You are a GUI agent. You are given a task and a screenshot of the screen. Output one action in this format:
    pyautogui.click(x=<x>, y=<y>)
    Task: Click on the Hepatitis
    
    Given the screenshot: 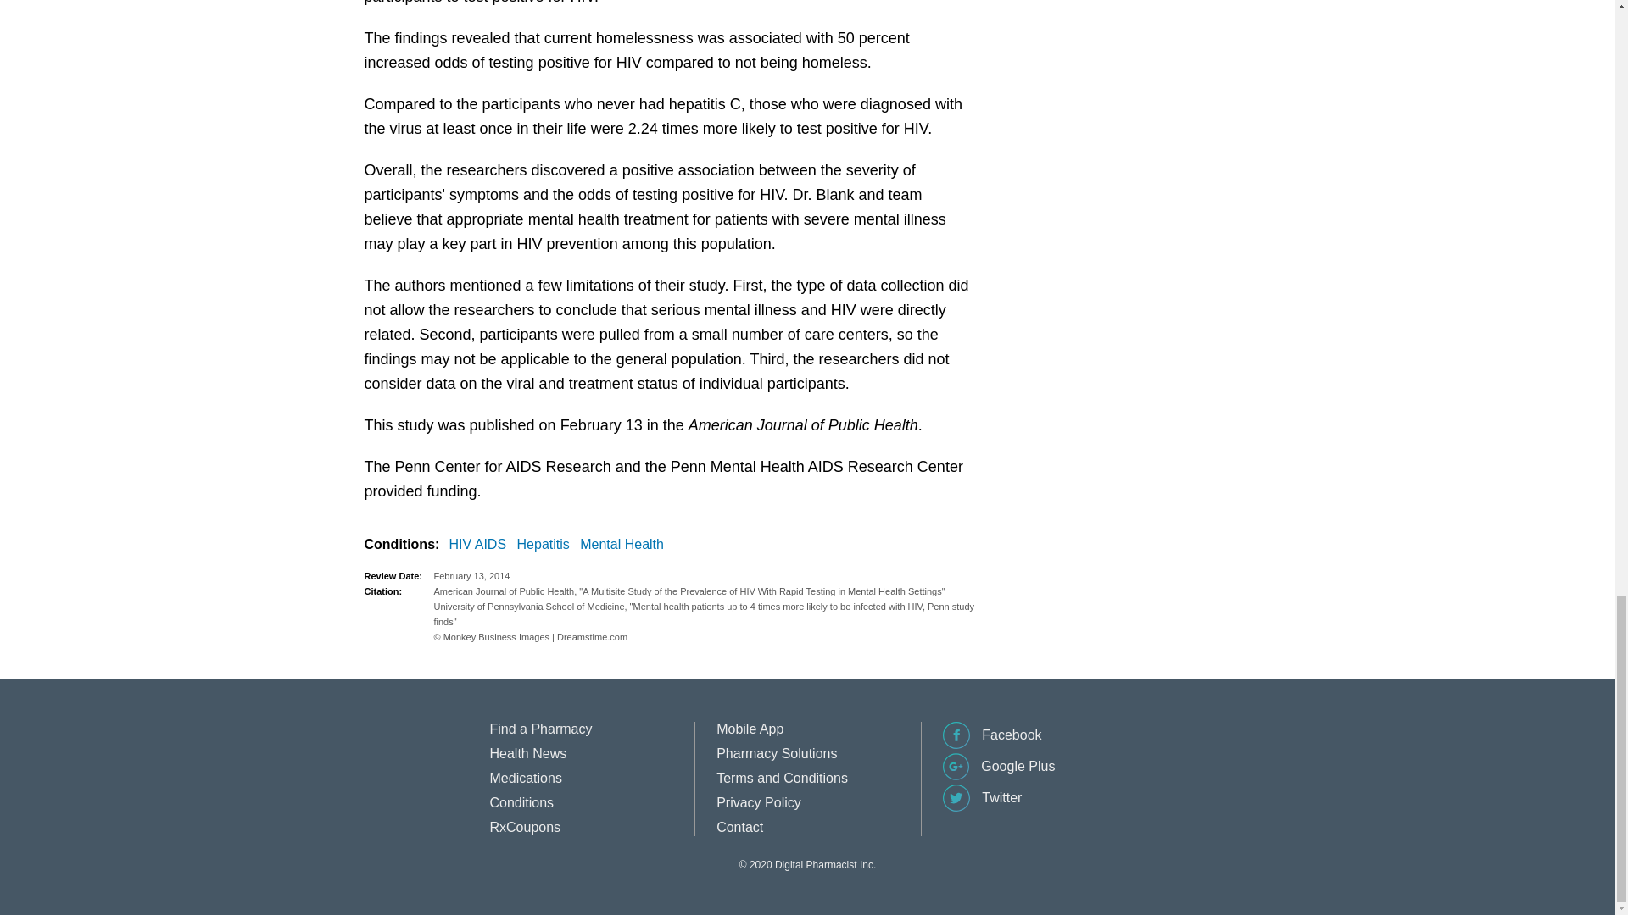 What is the action you would take?
    pyautogui.click(x=546, y=544)
    